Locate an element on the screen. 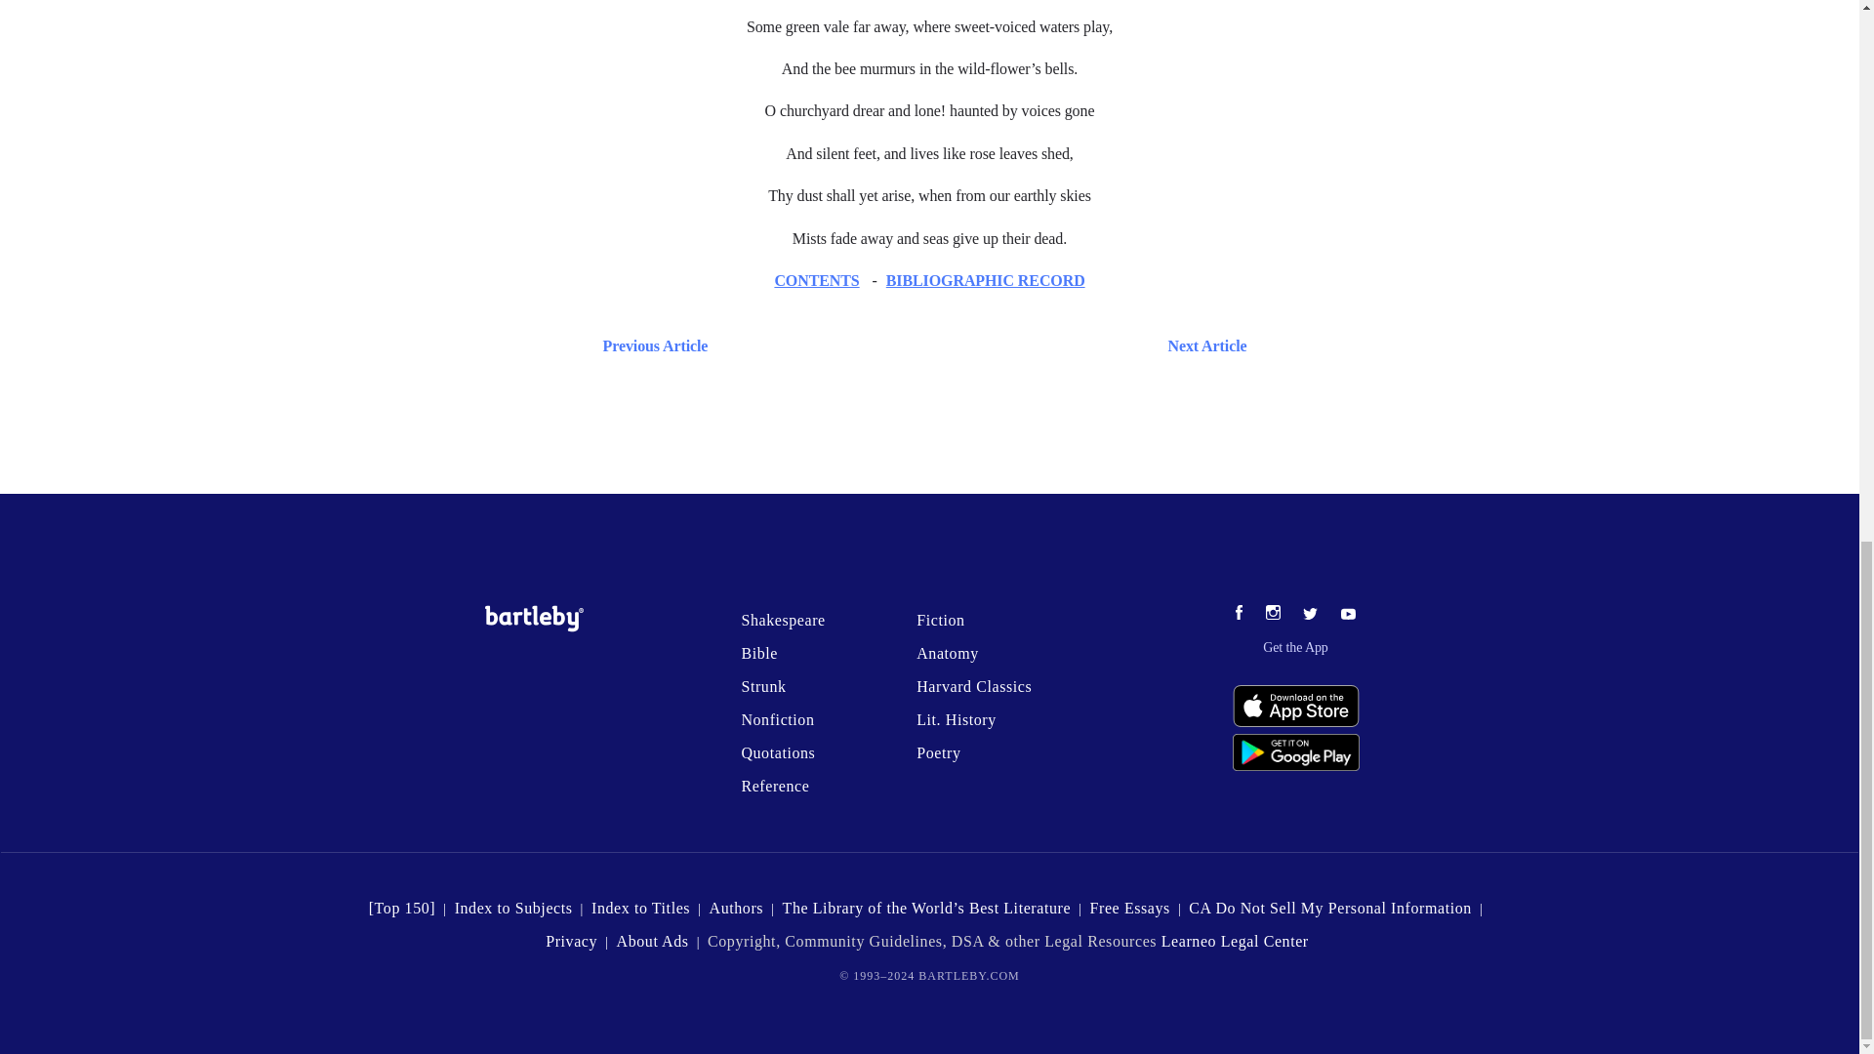 The height and width of the screenshot is (1054, 1874). Harvard Classics is located at coordinates (974, 686).